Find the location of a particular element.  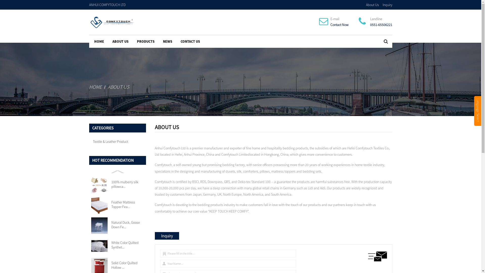

Solid Color Quilted Hollow ... is located at coordinates (127, 265).